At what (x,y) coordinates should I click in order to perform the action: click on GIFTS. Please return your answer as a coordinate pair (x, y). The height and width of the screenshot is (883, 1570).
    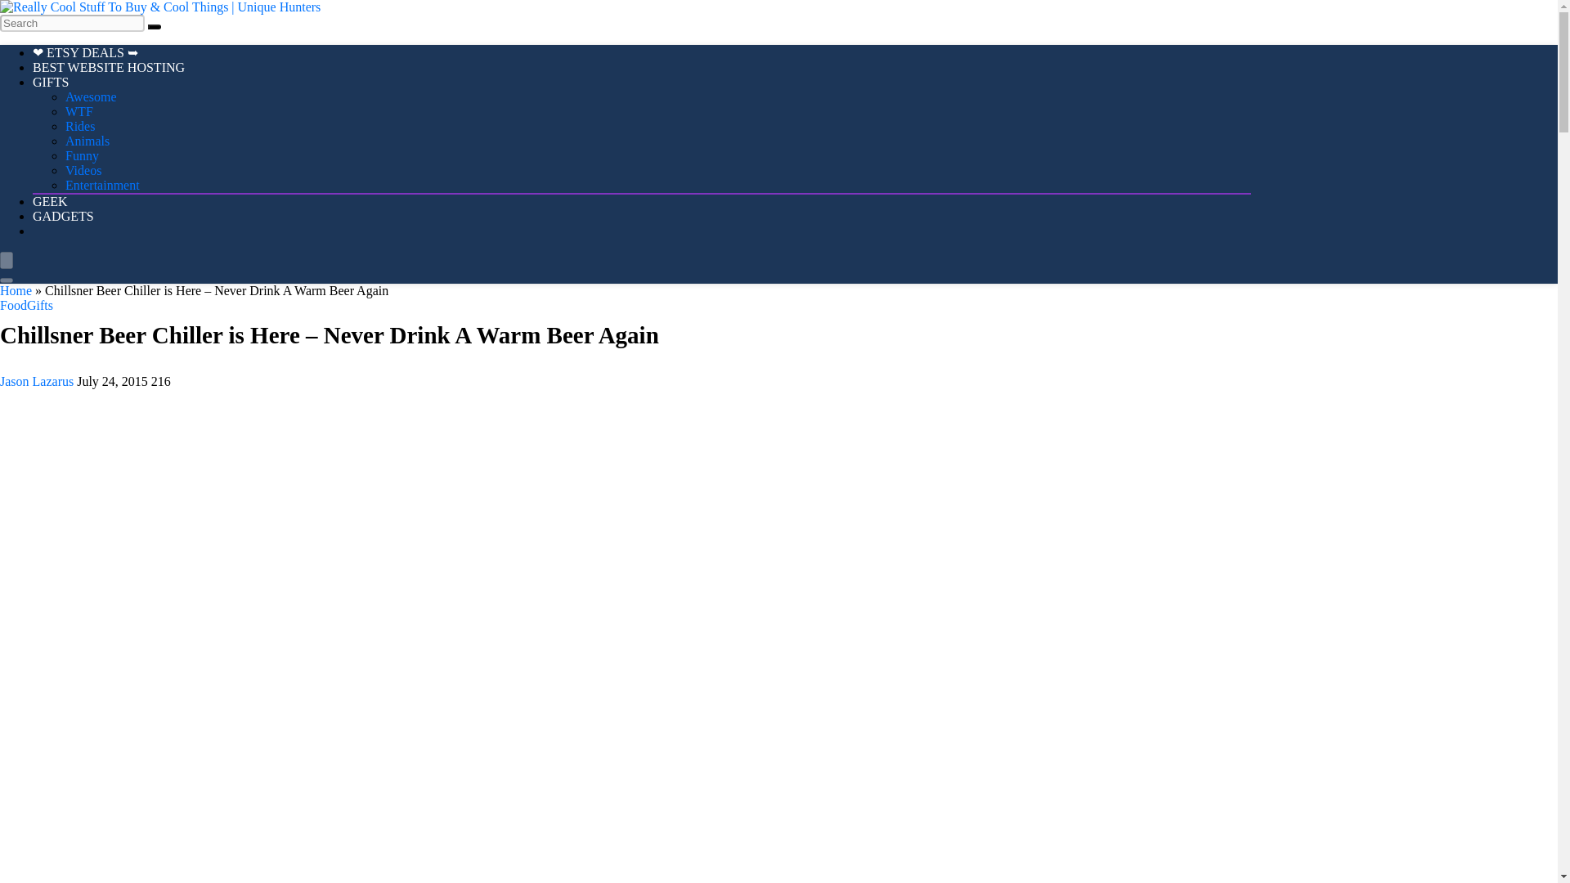
    Looking at the image, I should click on (51, 82).